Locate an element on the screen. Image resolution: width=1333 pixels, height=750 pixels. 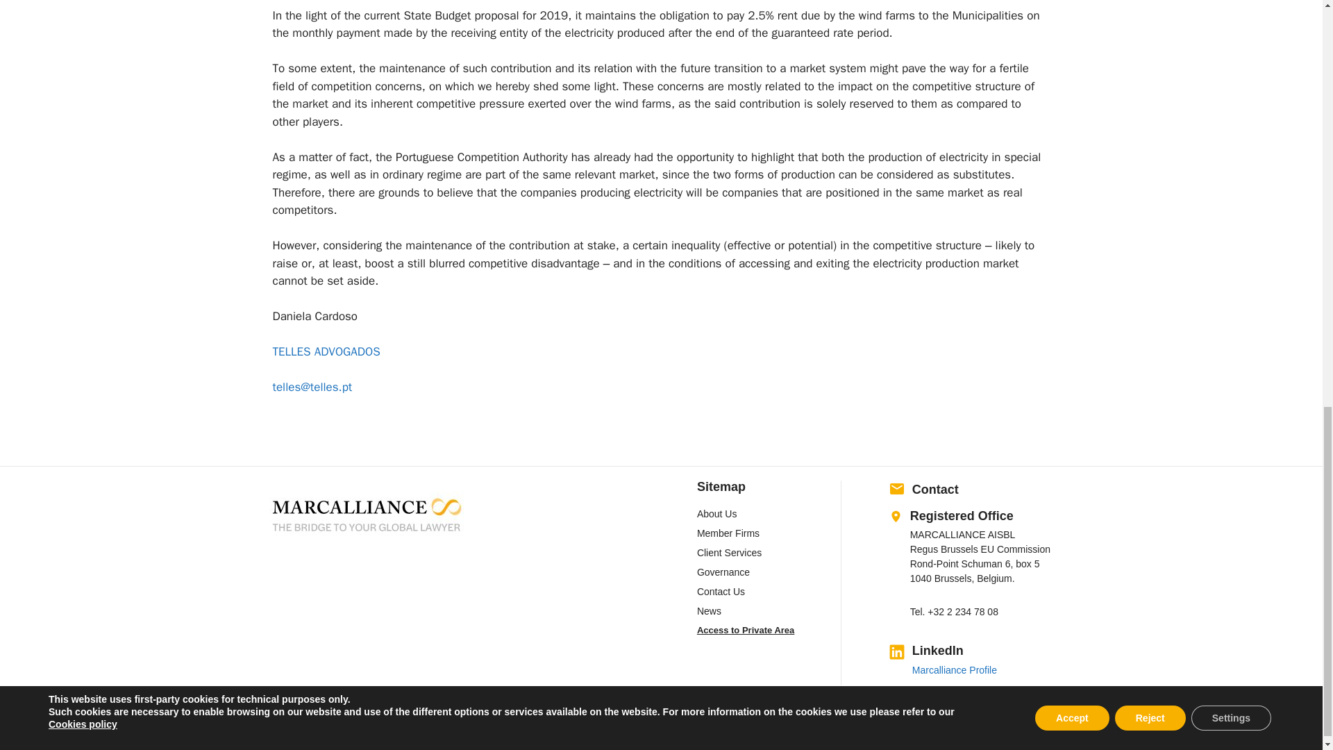
Client Services is located at coordinates (729, 553).